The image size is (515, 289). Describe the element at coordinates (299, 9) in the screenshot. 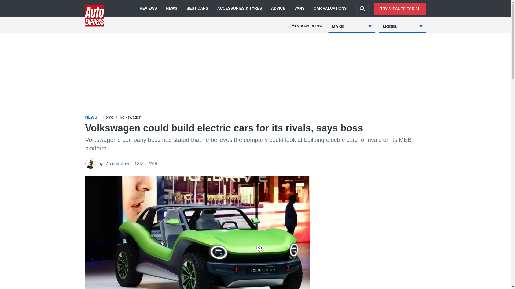

I see `VANS` at that location.